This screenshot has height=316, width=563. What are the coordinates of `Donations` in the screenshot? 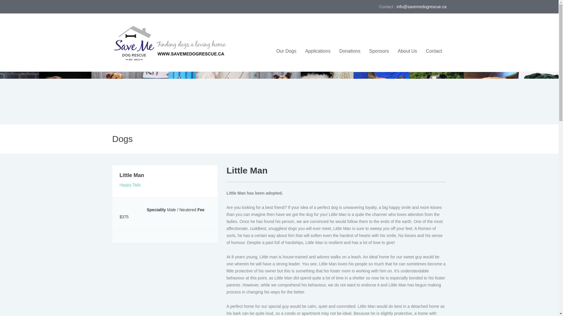 It's located at (350, 51).